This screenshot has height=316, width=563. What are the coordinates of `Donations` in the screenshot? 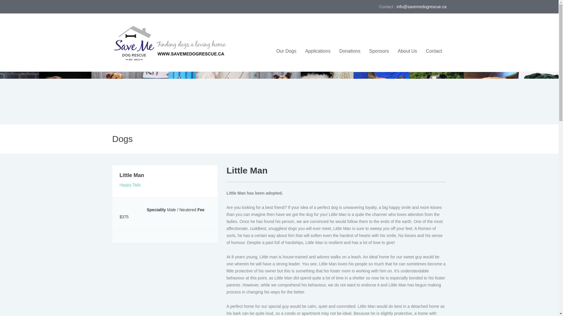 It's located at (350, 51).